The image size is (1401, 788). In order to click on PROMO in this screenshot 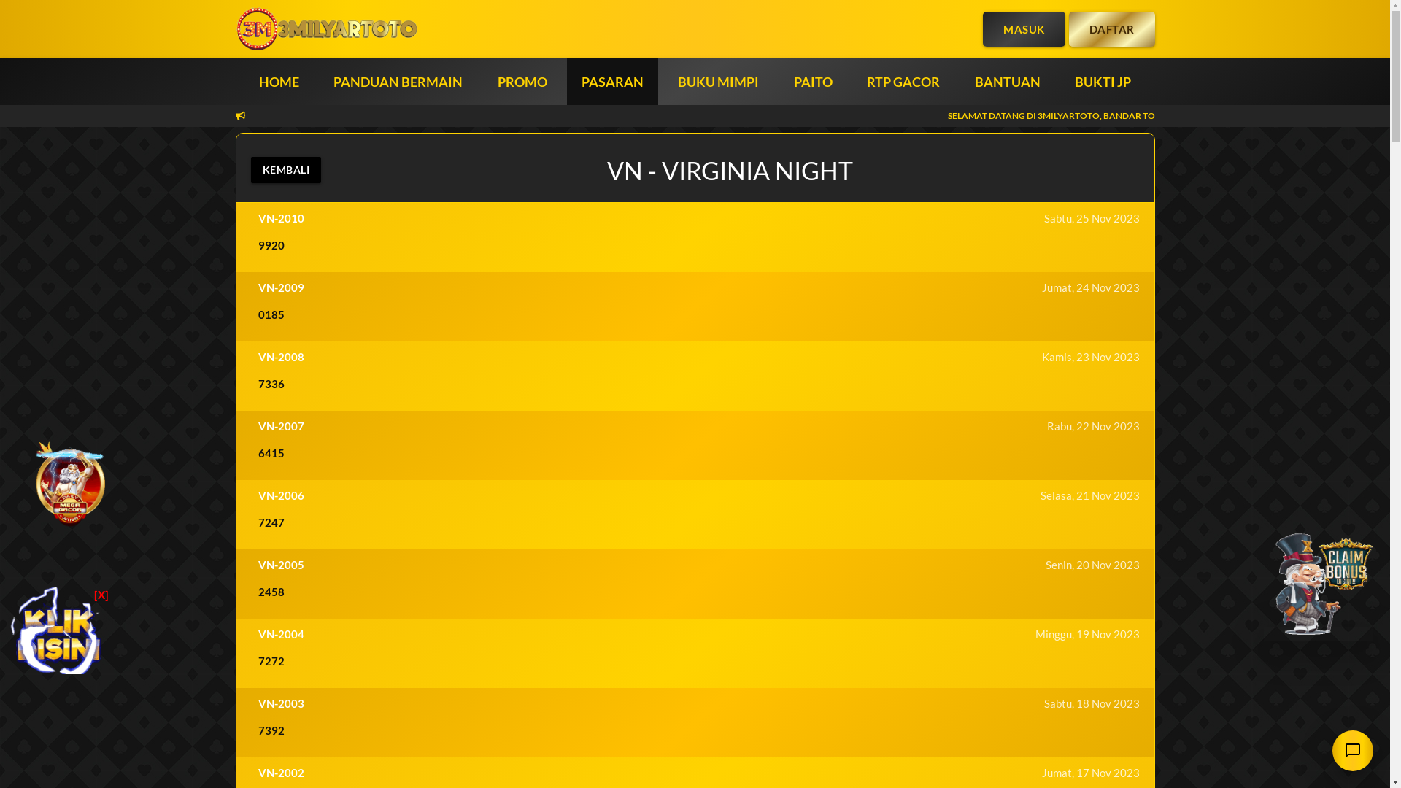, I will do `click(522, 82)`.